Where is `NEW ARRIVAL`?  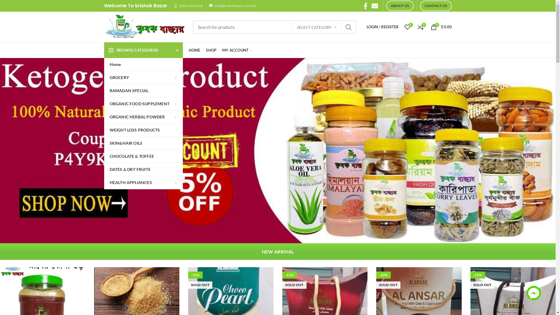 NEW ARRIVAL is located at coordinates (278, 251).